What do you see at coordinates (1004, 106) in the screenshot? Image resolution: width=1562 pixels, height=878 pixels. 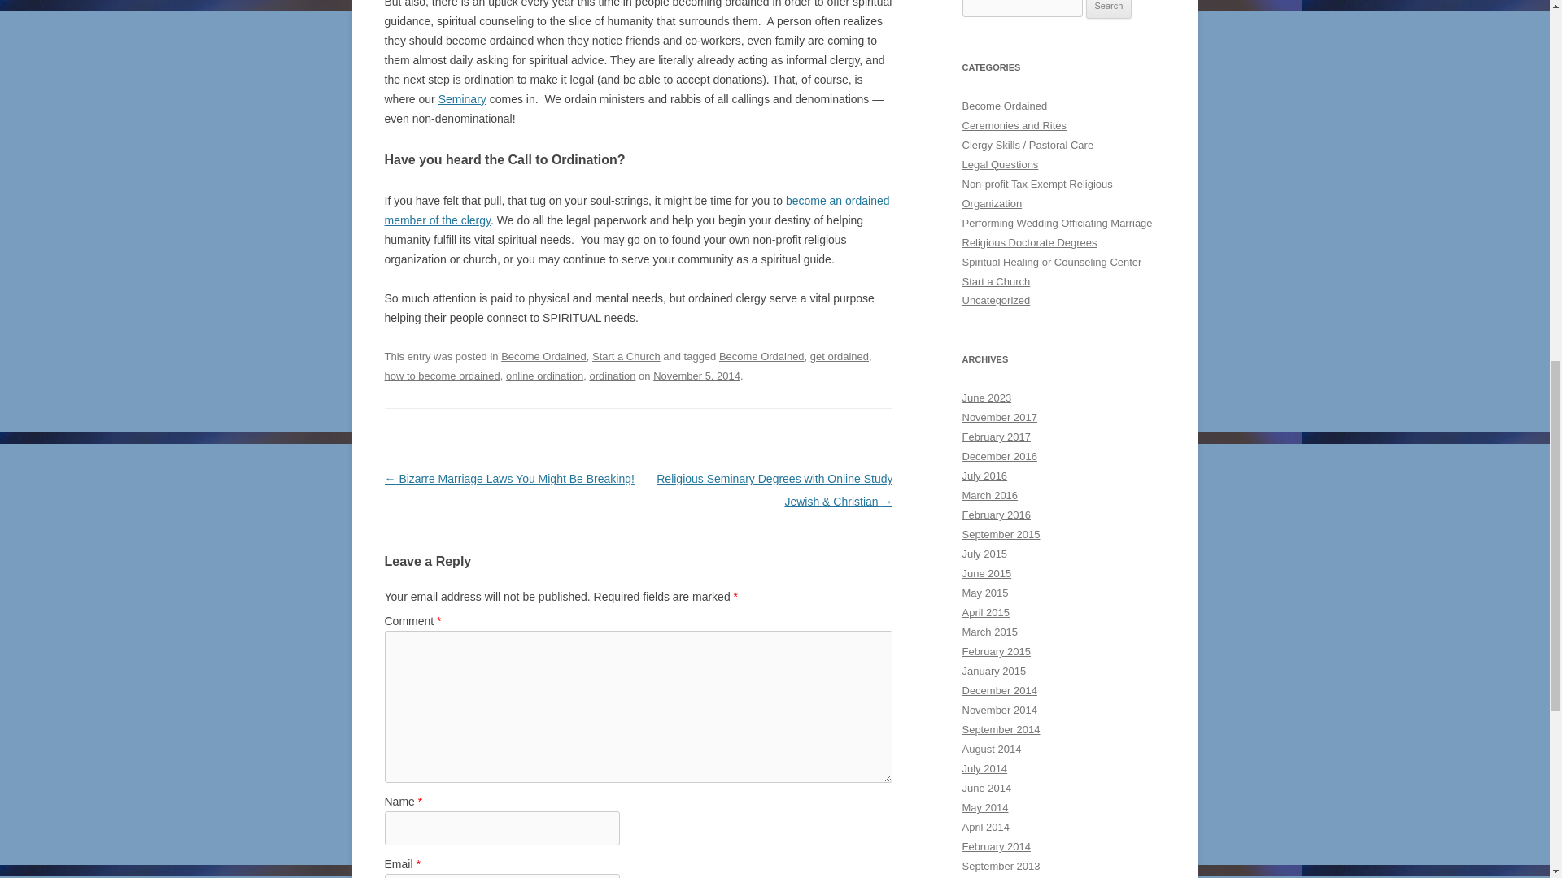 I see `Become Ordained` at bounding box center [1004, 106].